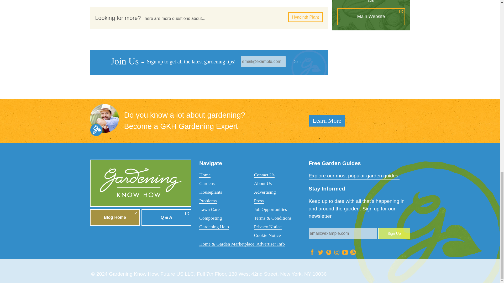 The width and height of the screenshot is (504, 283). What do you see at coordinates (305, 17) in the screenshot?
I see `Hyacinth Plant` at bounding box center [305, 17].